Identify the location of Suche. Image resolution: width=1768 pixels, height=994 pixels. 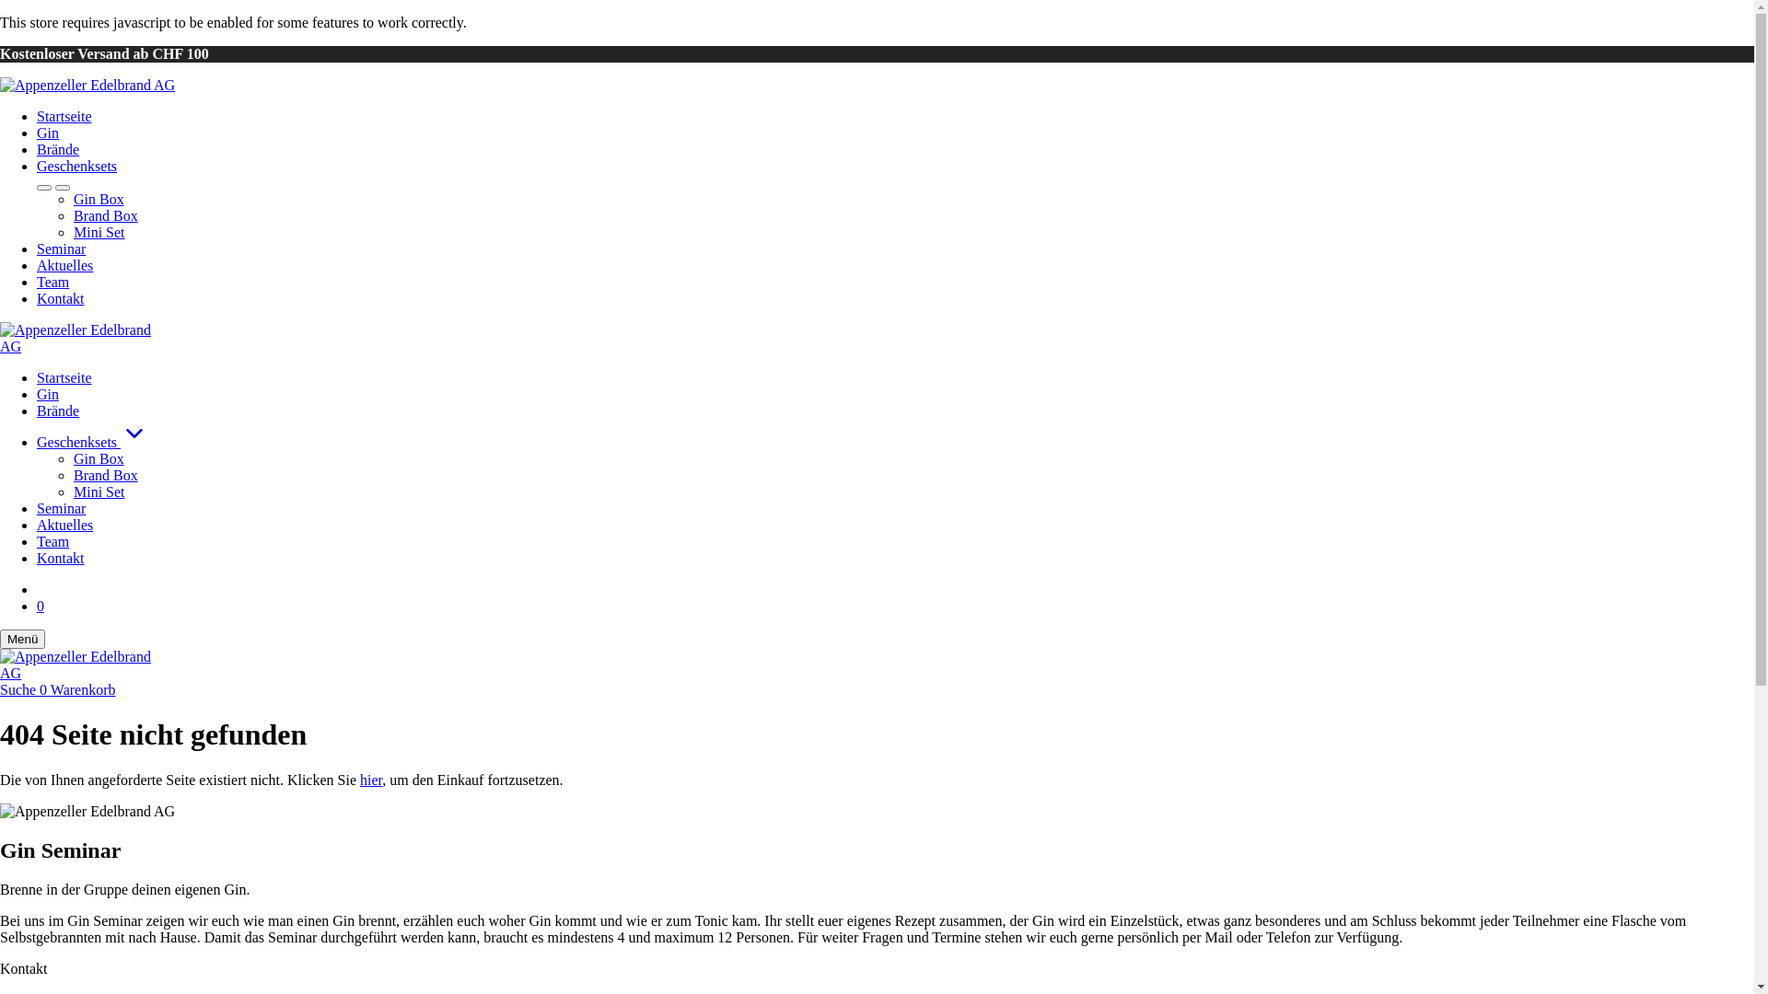
(20, 690).